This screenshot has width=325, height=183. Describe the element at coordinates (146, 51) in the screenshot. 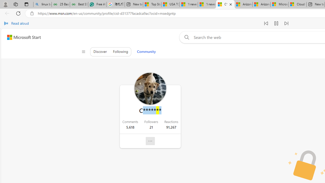

I see `Community` at that location.